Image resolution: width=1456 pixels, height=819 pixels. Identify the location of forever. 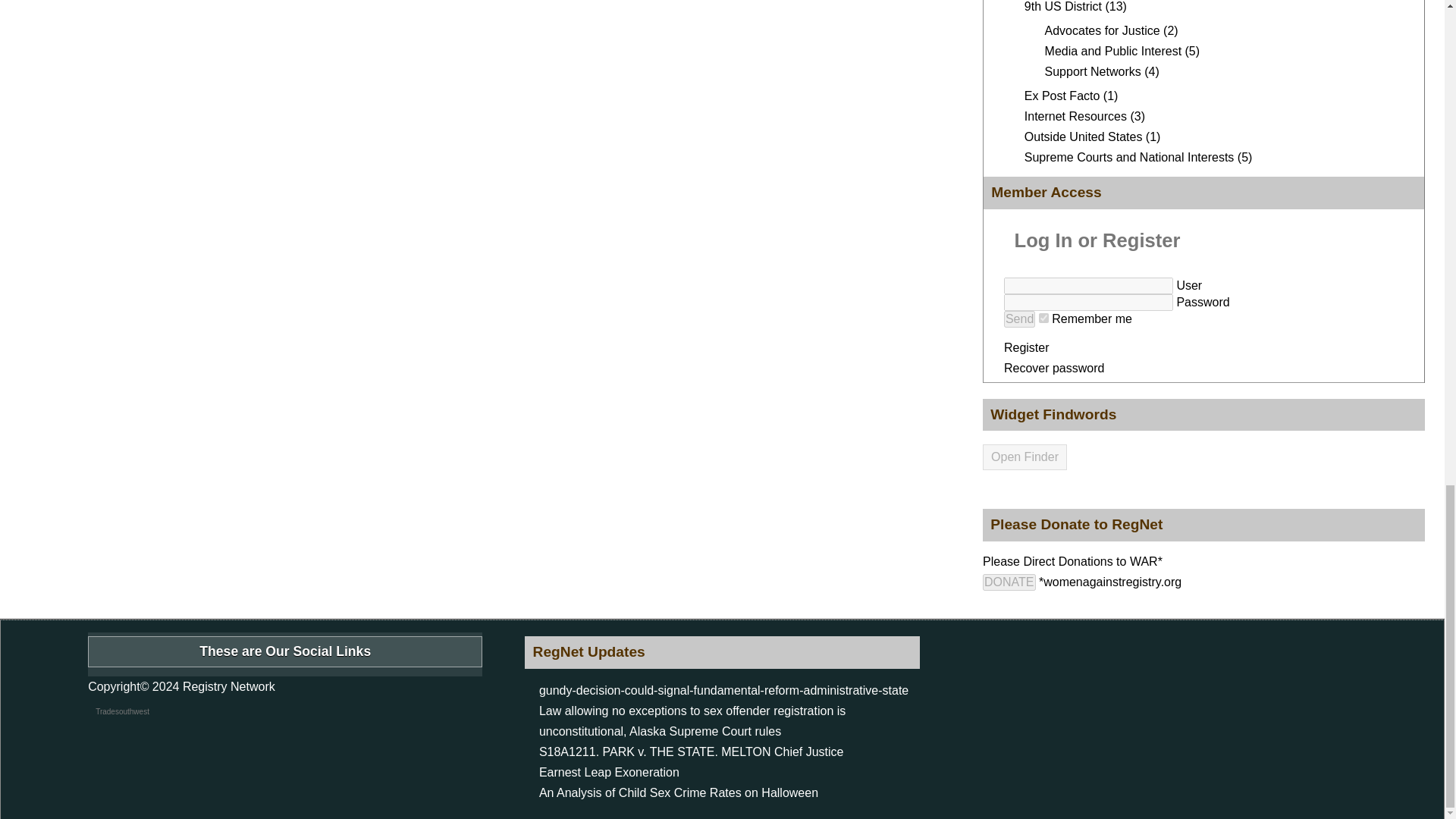
(1043, 317).